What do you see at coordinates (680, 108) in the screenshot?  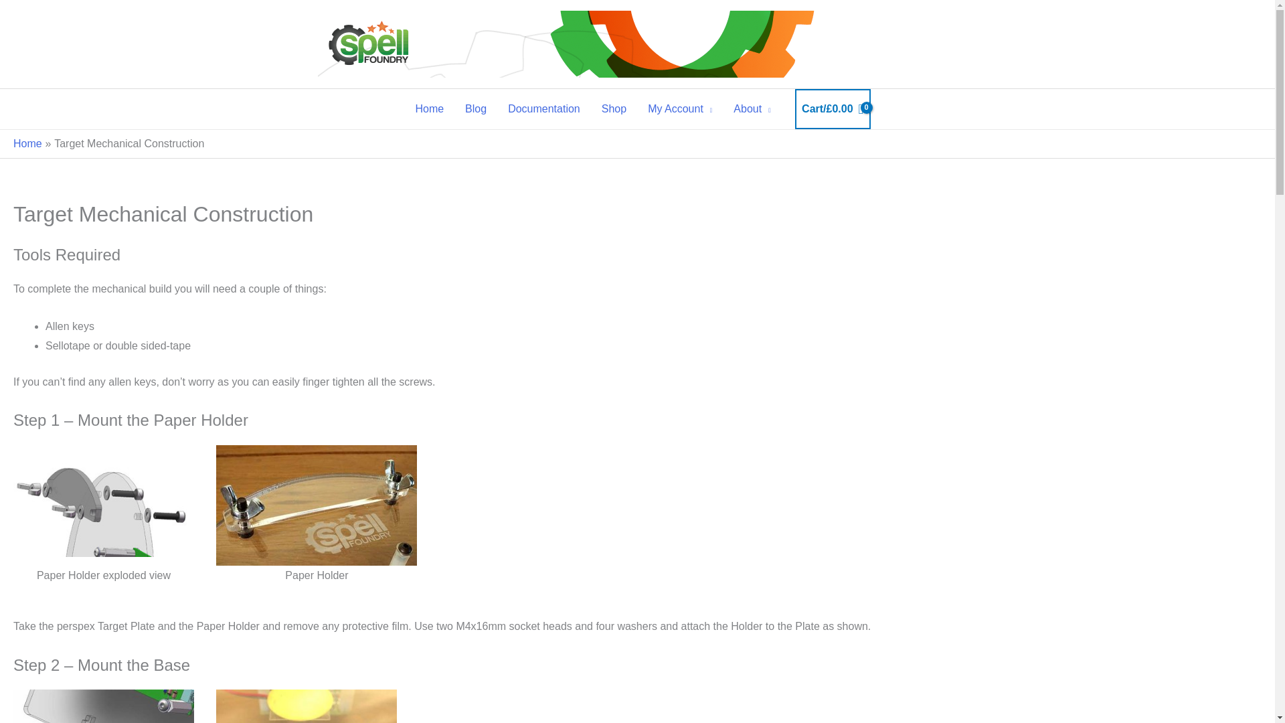 I see `My Account` at bounding box center [680, 108].